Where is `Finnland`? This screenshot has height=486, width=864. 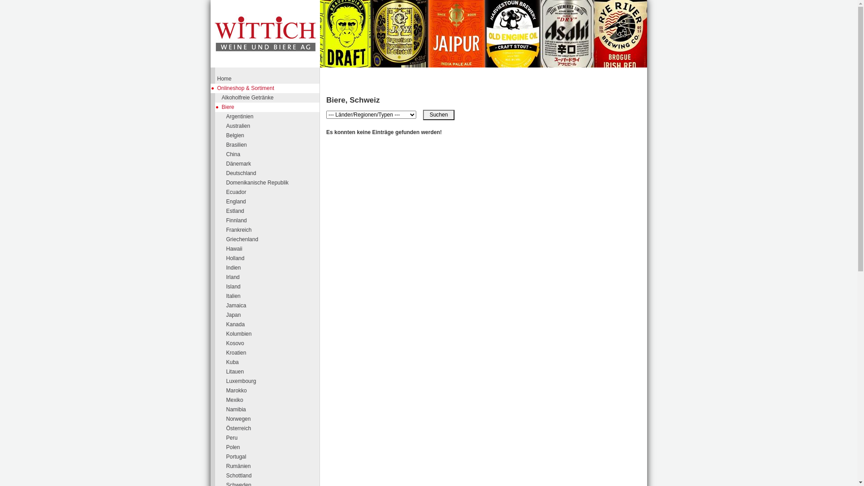 Finnland is located at coordinates (272, 220).